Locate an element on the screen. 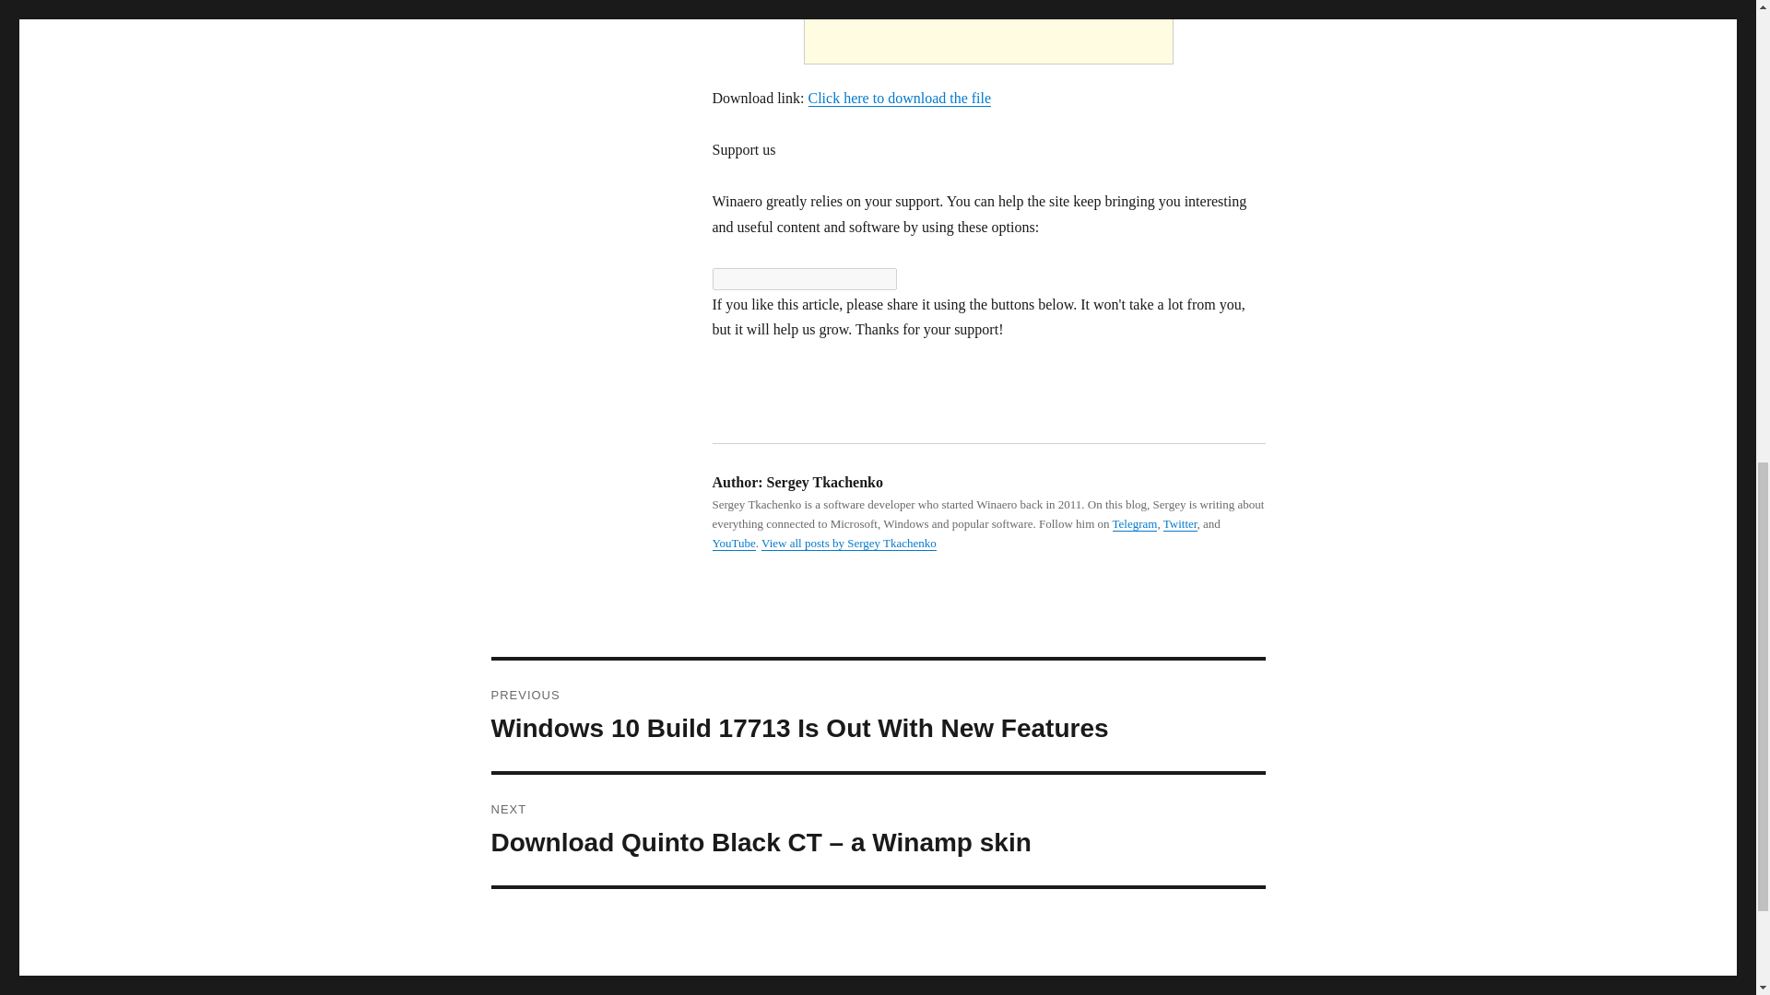 The width and height of the screenshot is (1770, 995). Twitter is located at coordinates (1180, 523).